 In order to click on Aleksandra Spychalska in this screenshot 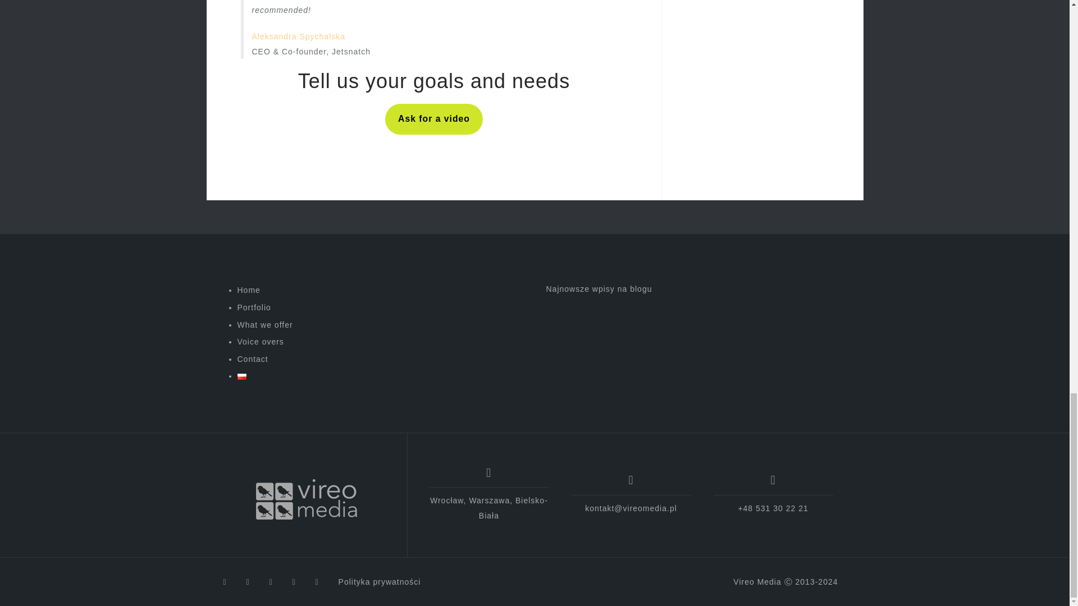, I will do `click(298, 36)`.